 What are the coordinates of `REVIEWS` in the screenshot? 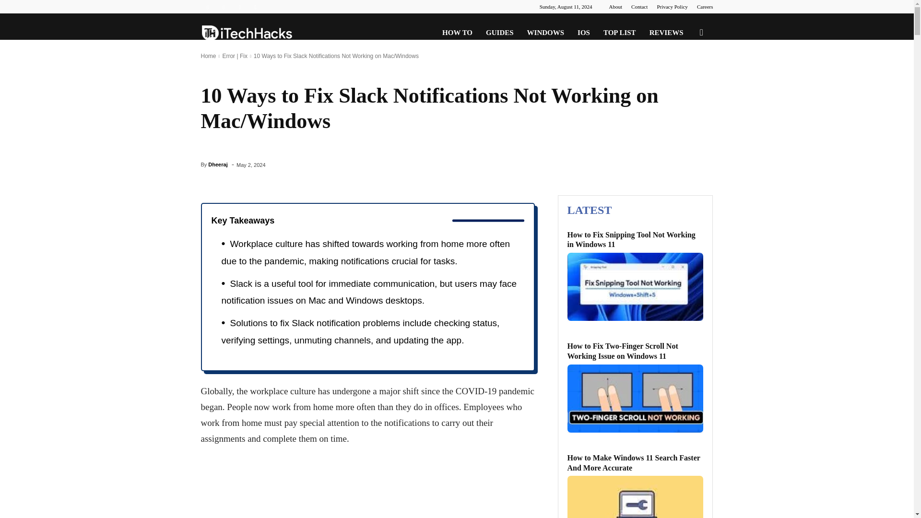 It's located at (666, 33).